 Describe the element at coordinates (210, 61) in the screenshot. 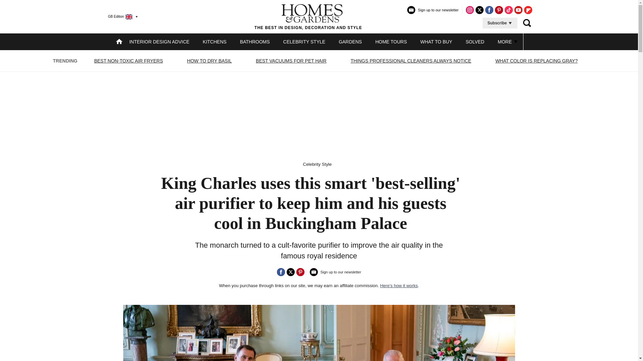

I see `HOW TO DRY BASIL` at that location.